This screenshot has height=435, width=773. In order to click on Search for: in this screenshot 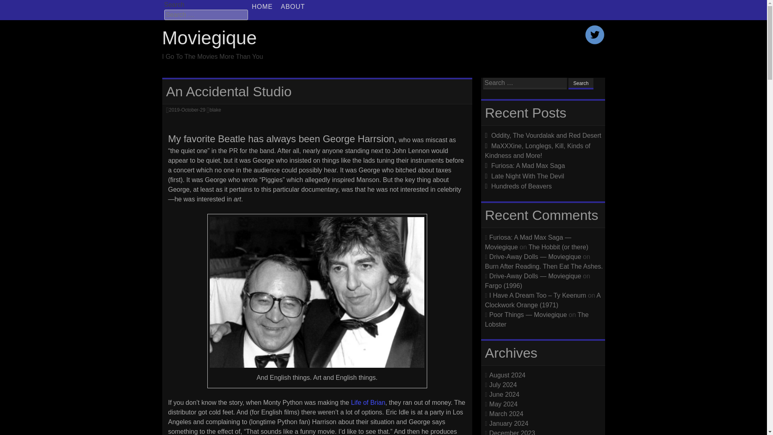, I will do `click(206, 14)`.